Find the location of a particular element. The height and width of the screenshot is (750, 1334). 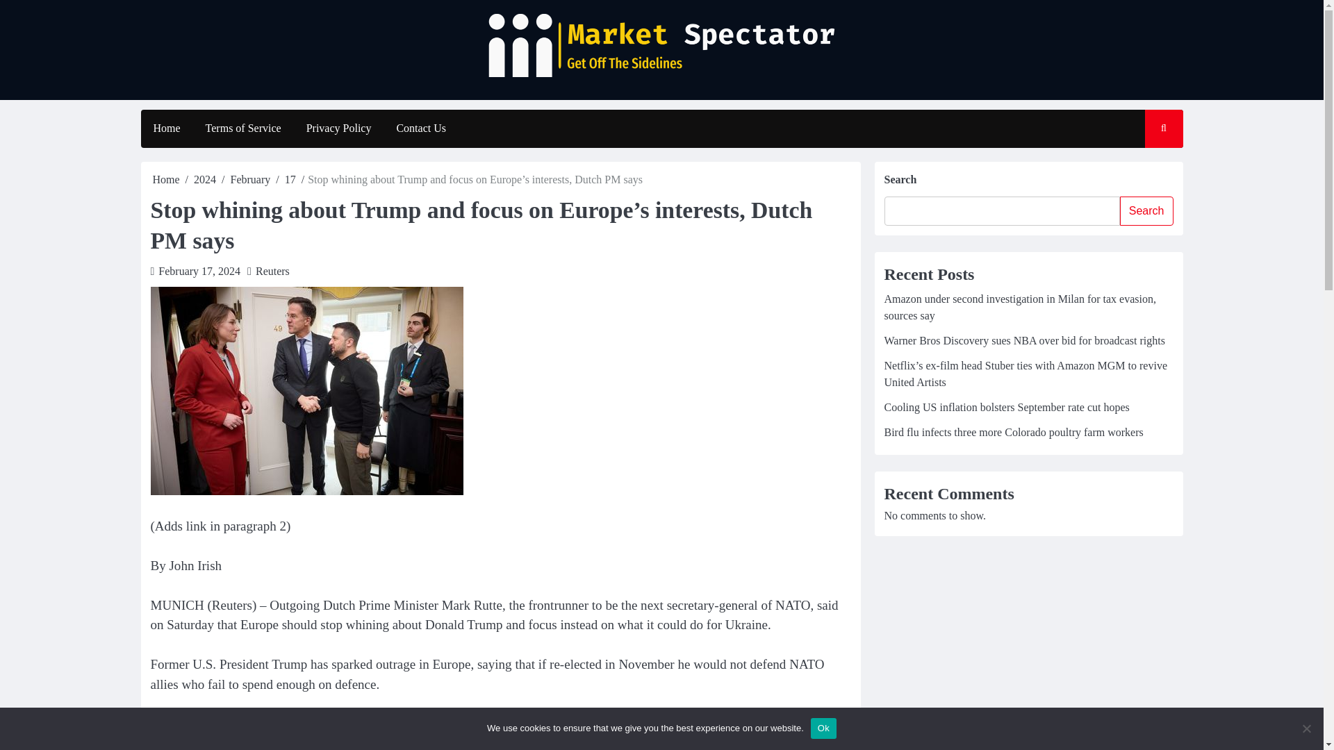

Reuters is located at coordinates (272, 271).